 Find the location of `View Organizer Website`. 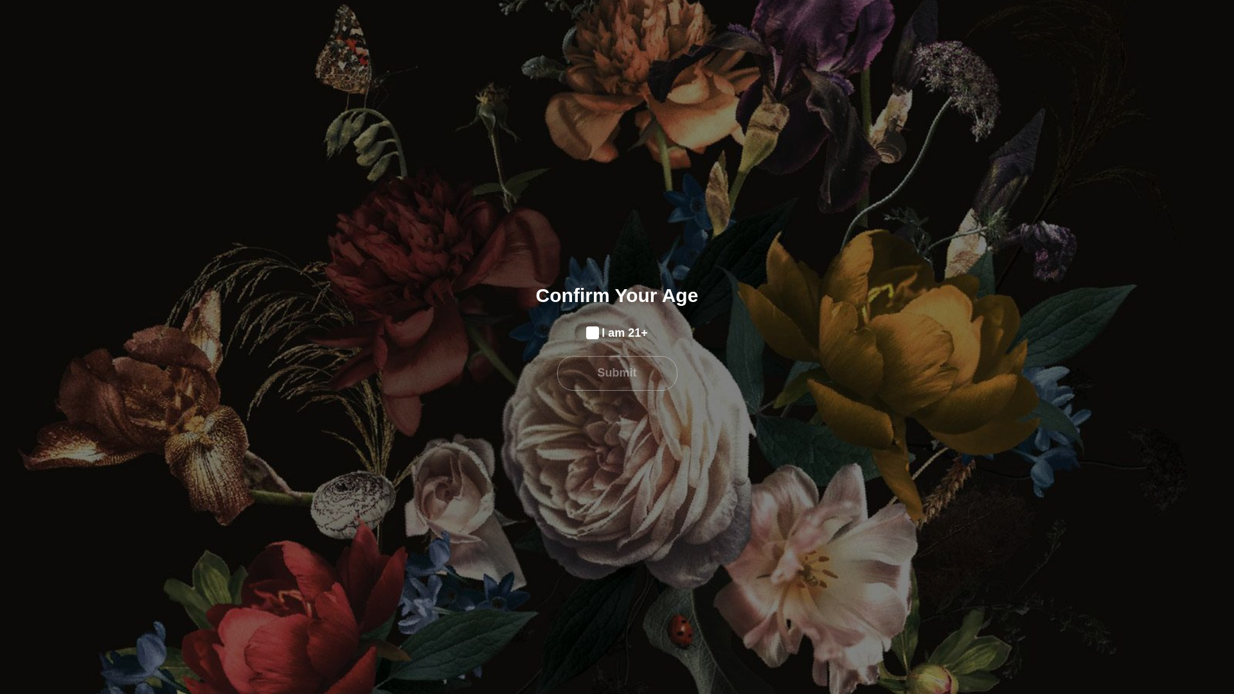

View Organizer Website is located at coordinates (424, 41).